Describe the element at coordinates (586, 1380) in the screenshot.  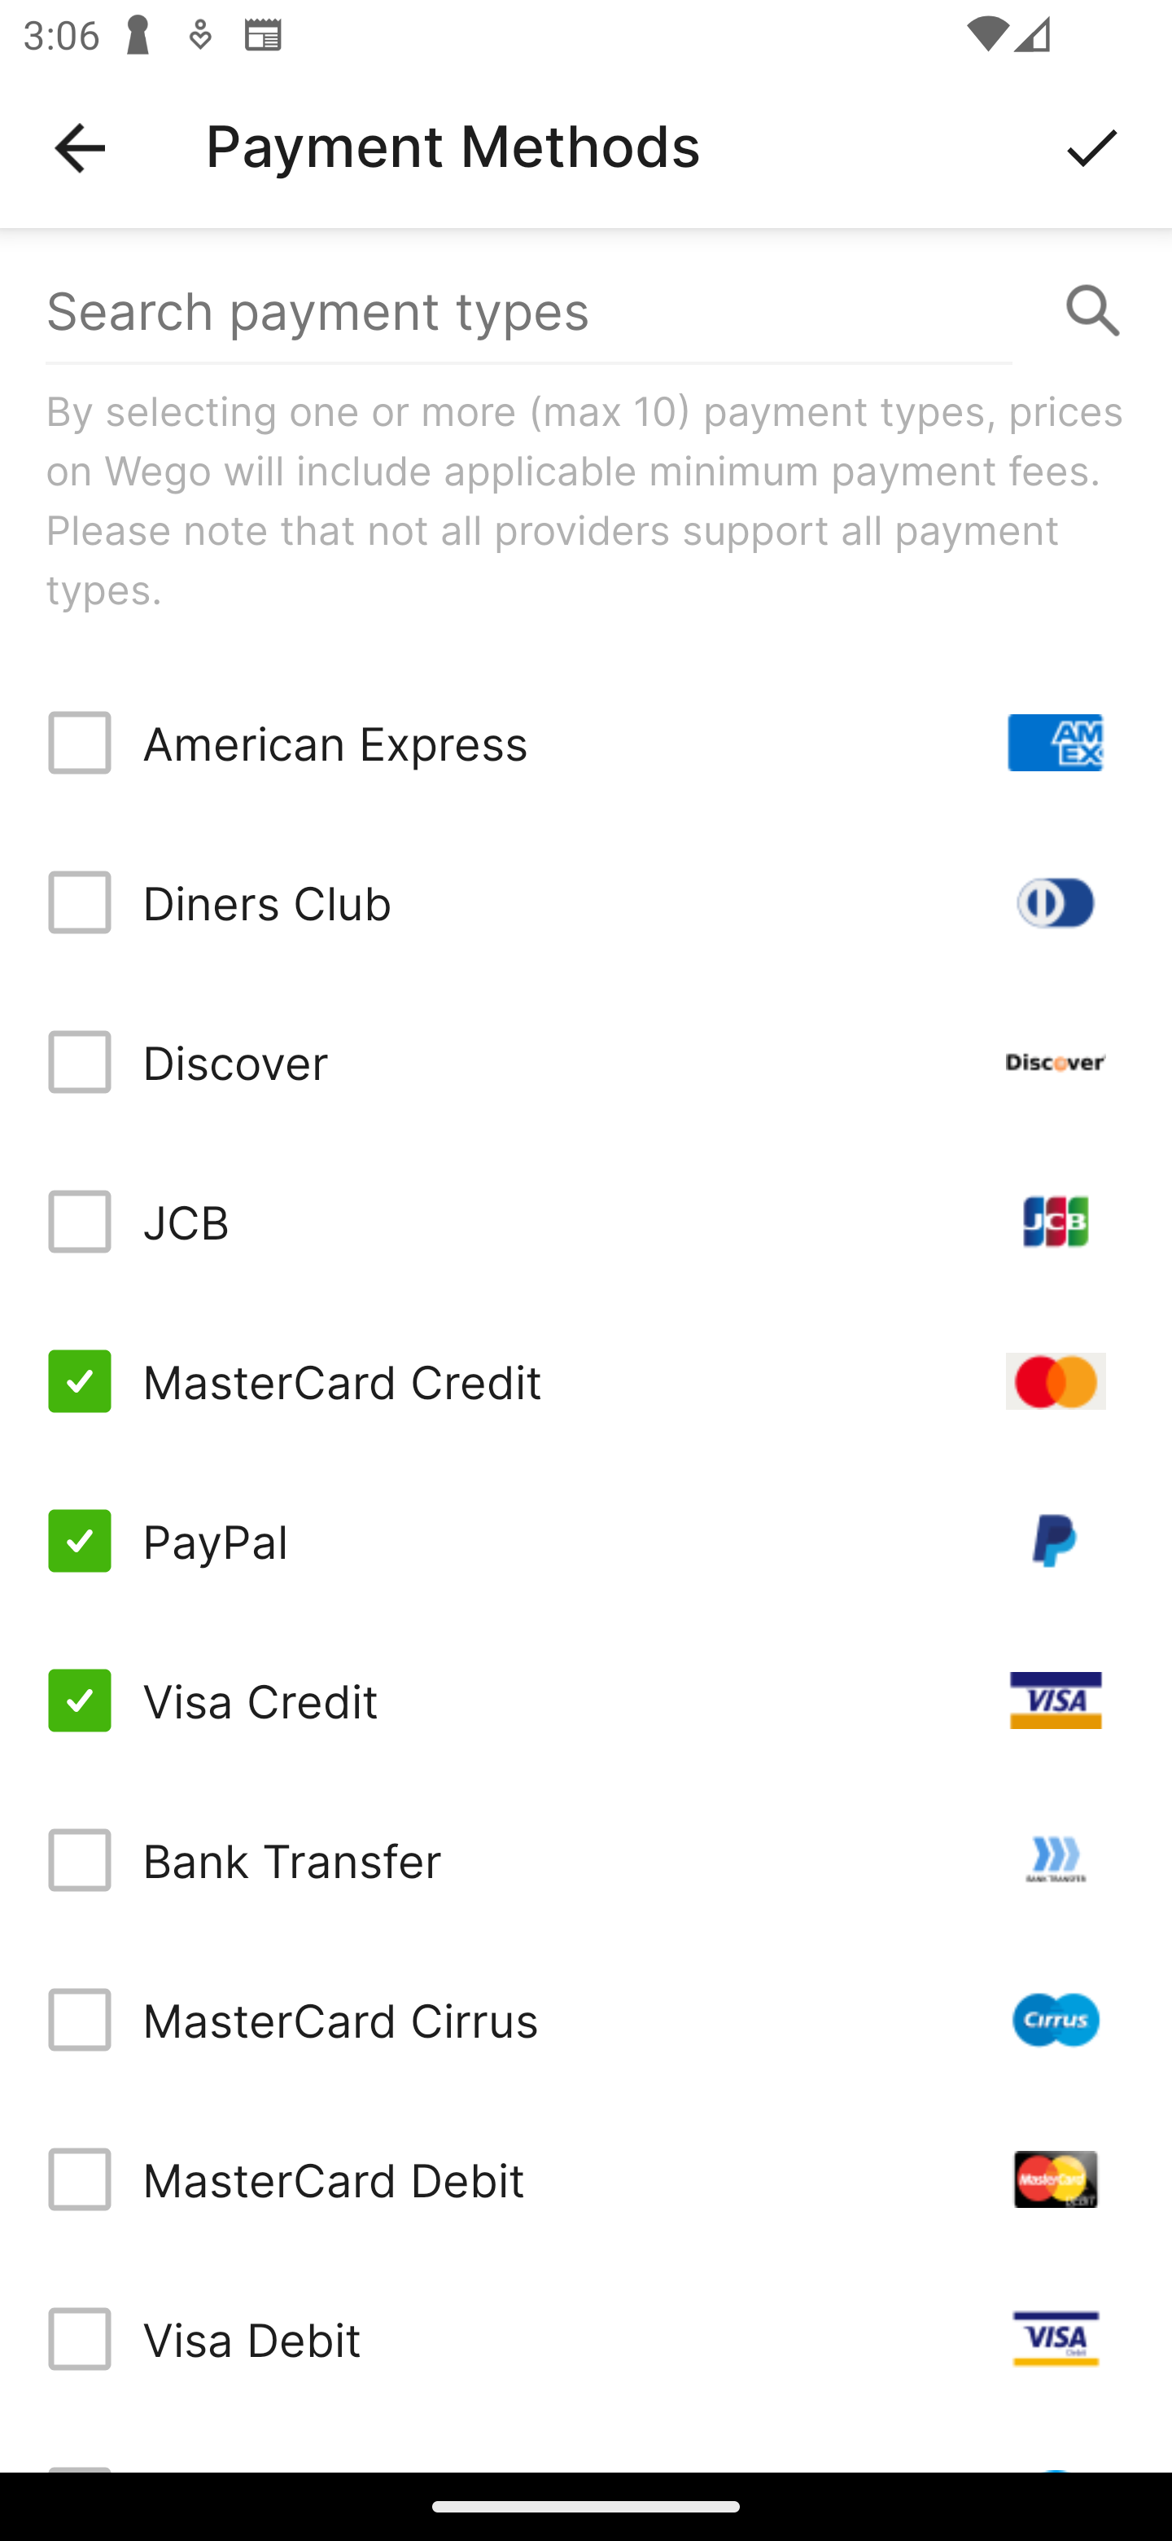
I see `MasterCard Credit` at that location.